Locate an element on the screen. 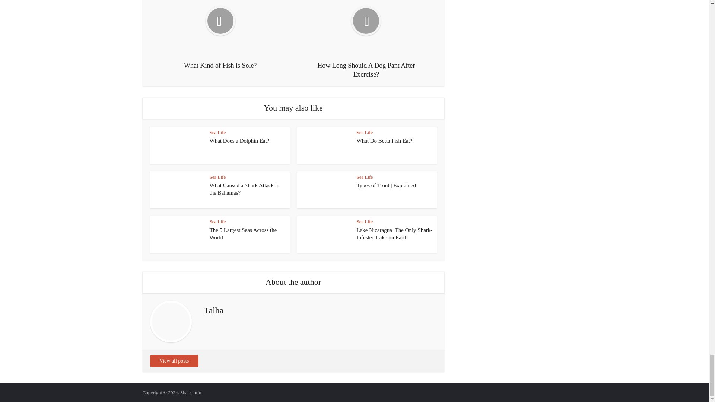 Image resolution: width=715 pixels, height=402 pixels. How Long Should A Dog Pant After Exercise? is located at coordinates (366, 39).